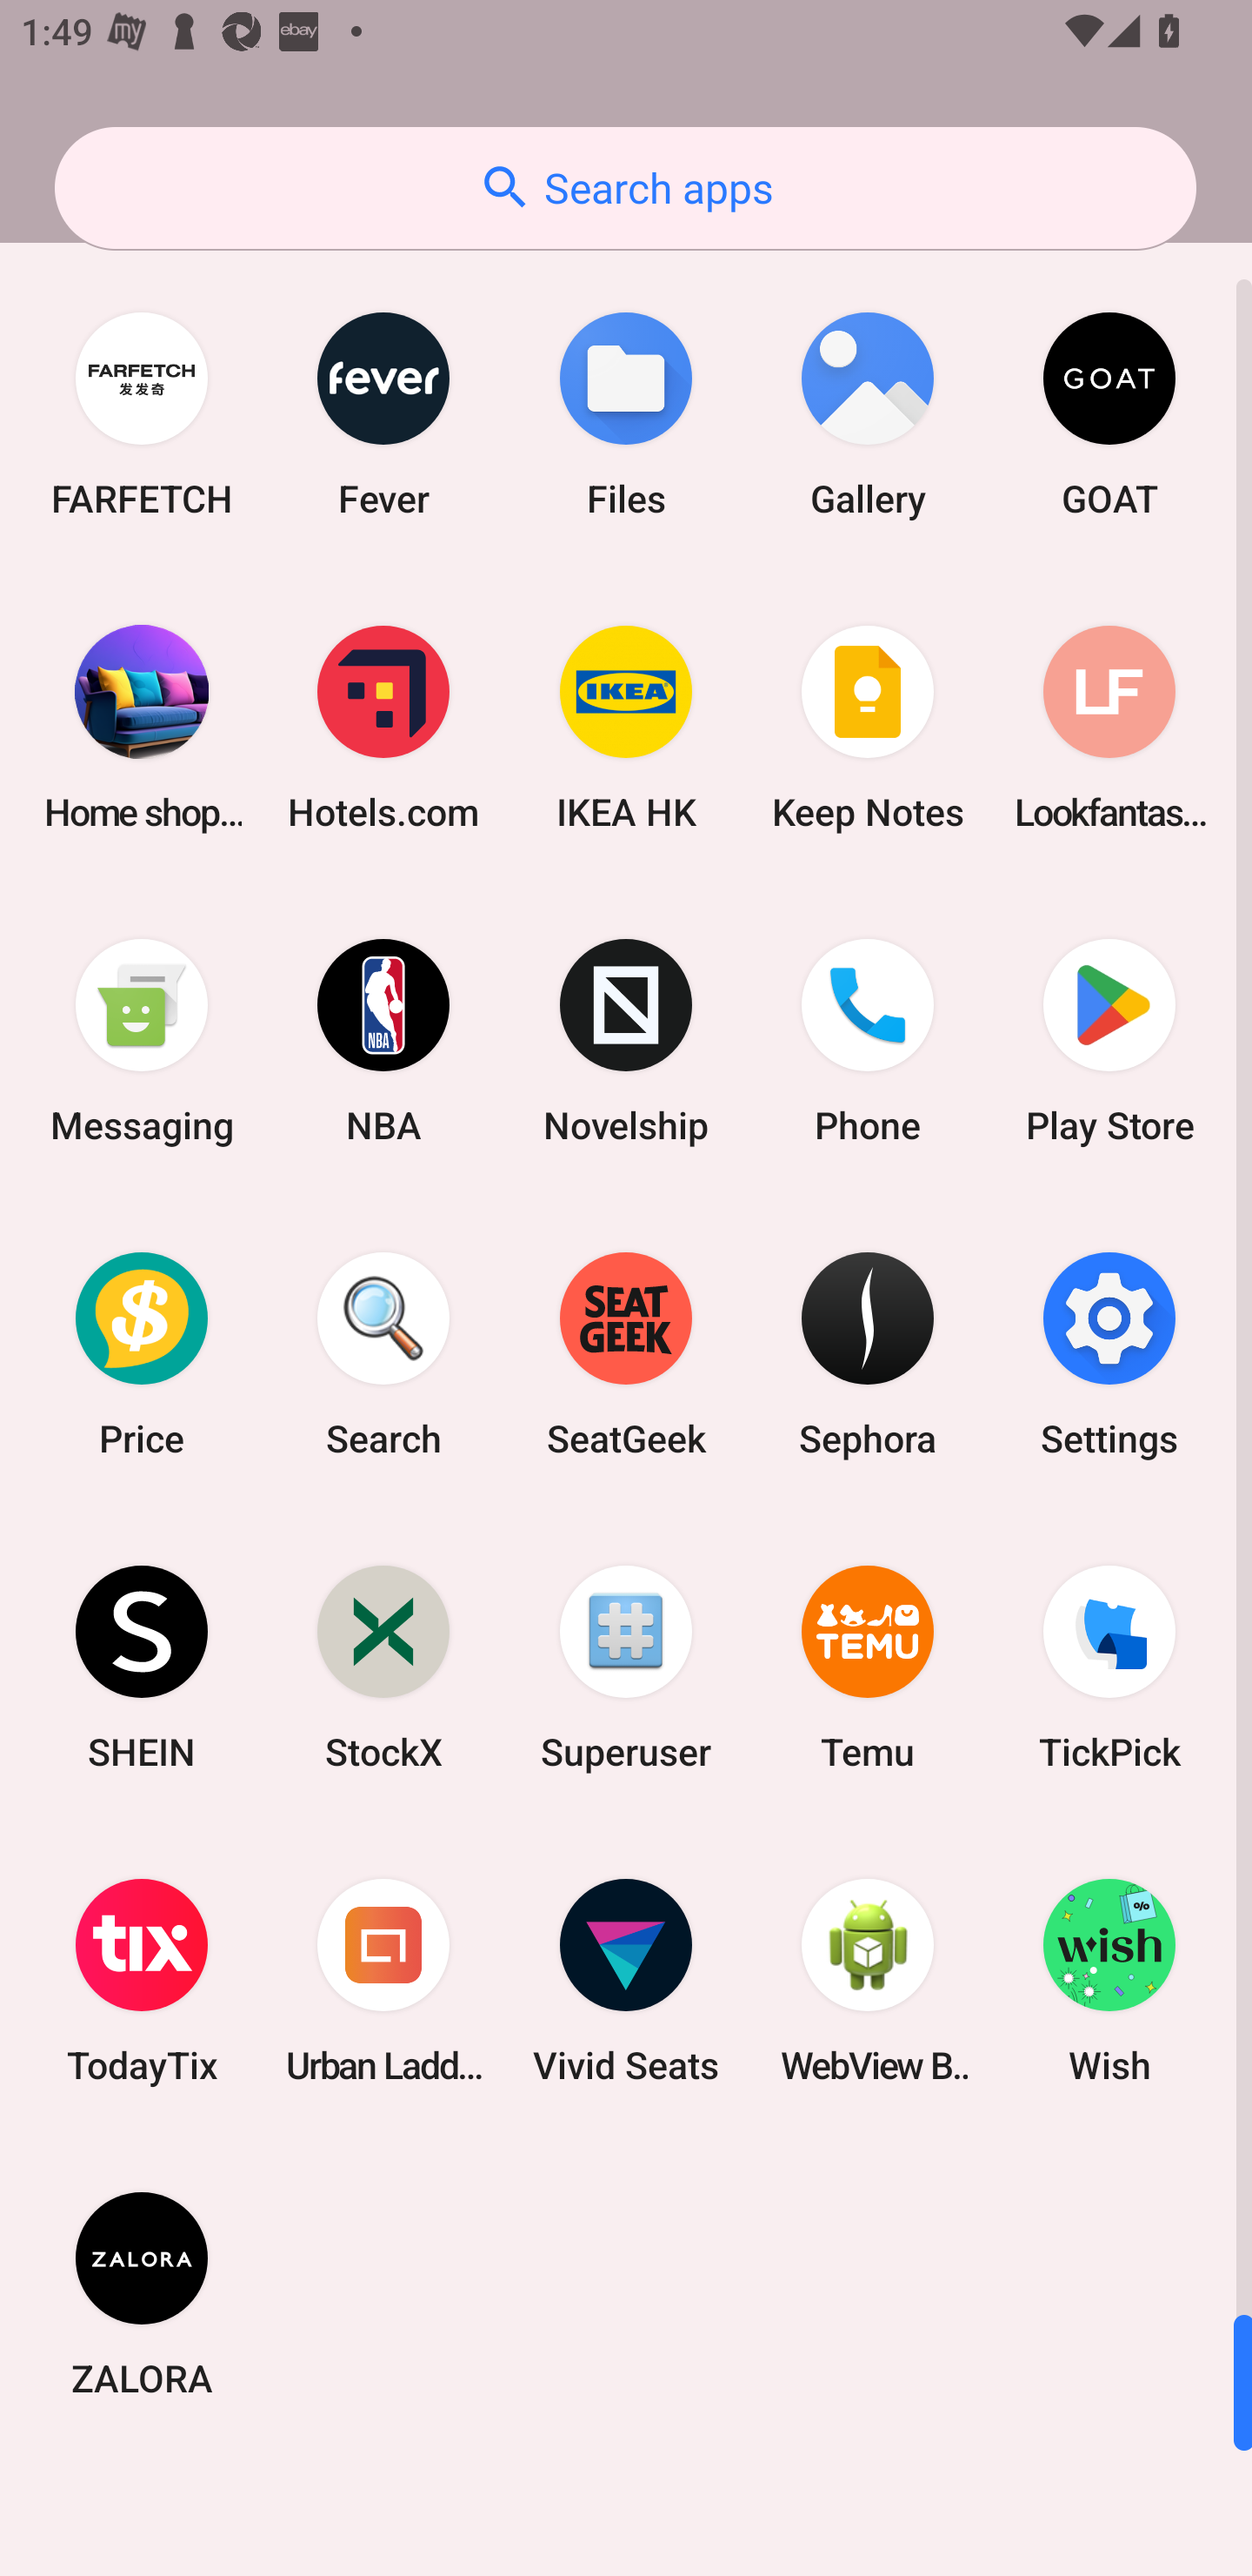 The image size is (1252, 2576). Describe the element at coordinates (142, 414) in the screenshot. I see `FARFETCH` at that location.